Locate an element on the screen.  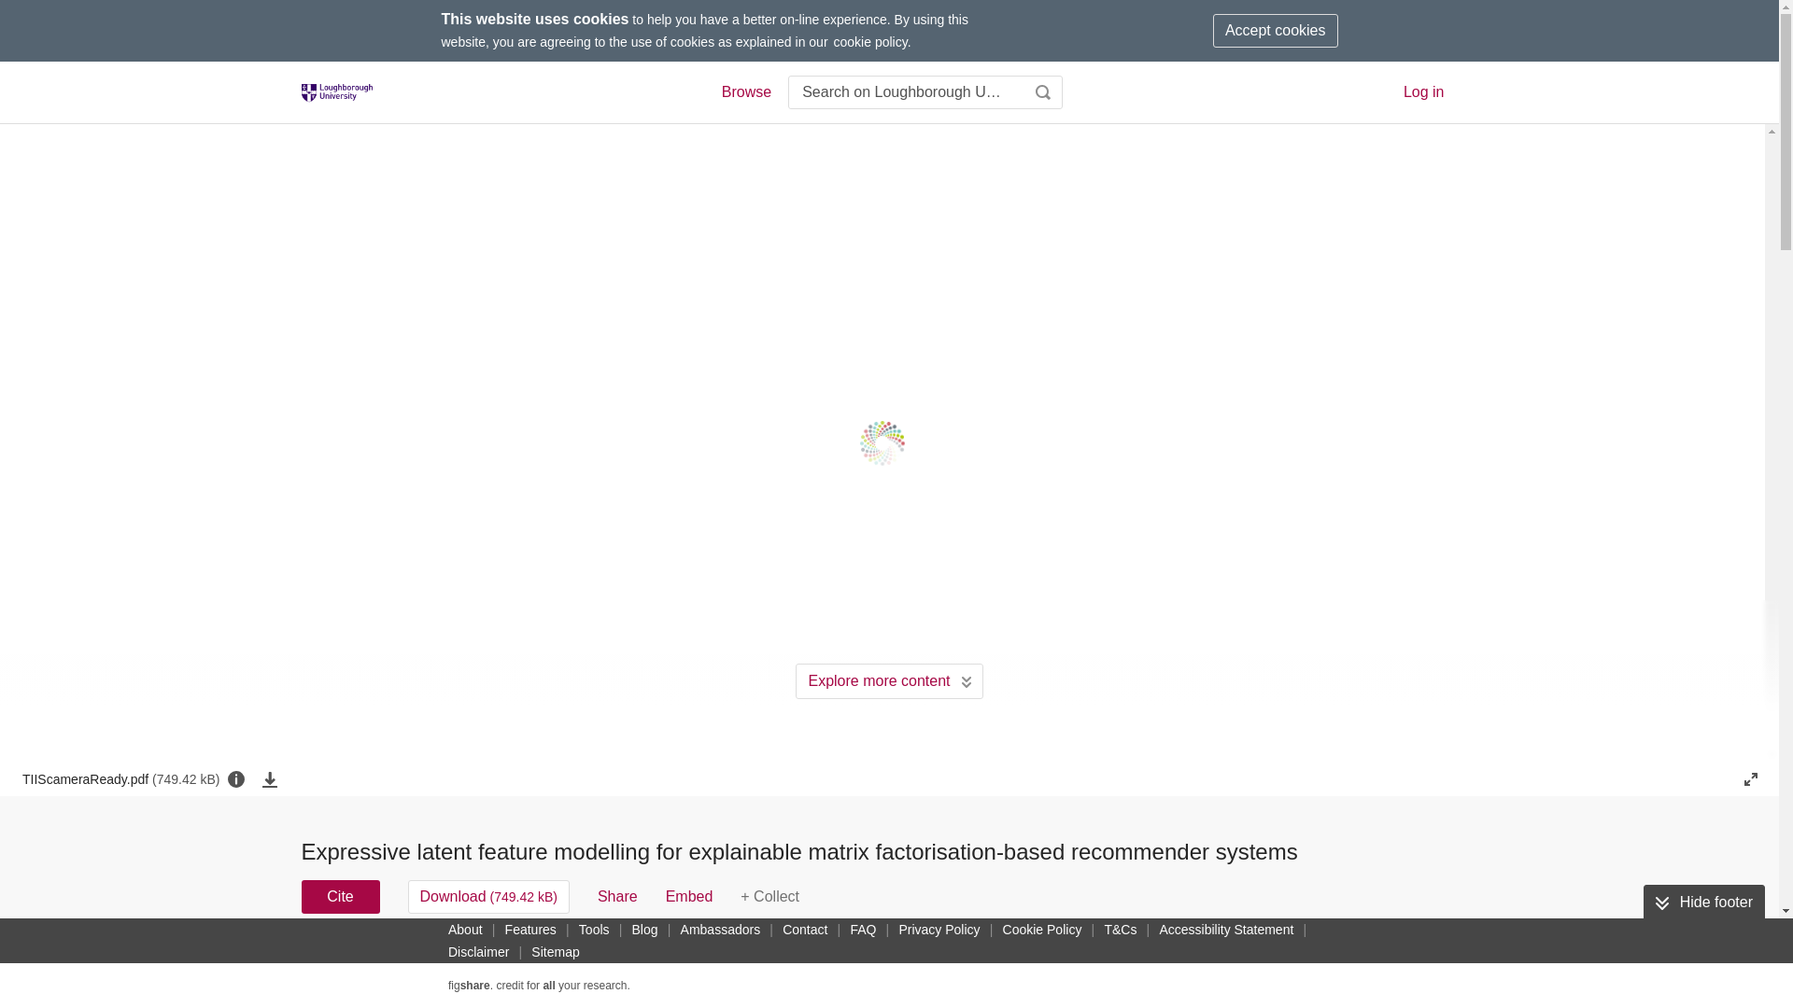
Log in is located at coordinates (1424, 91).